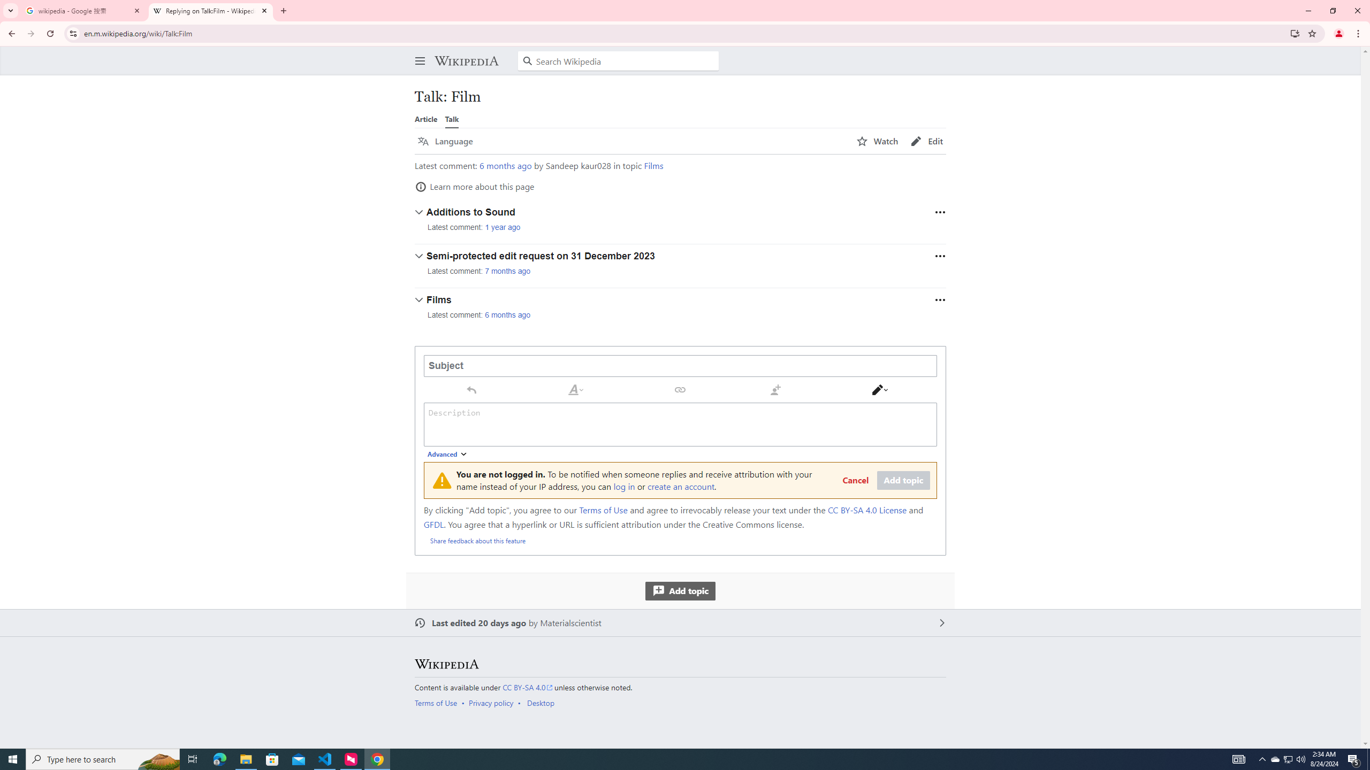  What do you see at coordinates (878, 141) in the screenshot?
I see `AutomationID: page-actions-watch` at bounding box center [878, 141].